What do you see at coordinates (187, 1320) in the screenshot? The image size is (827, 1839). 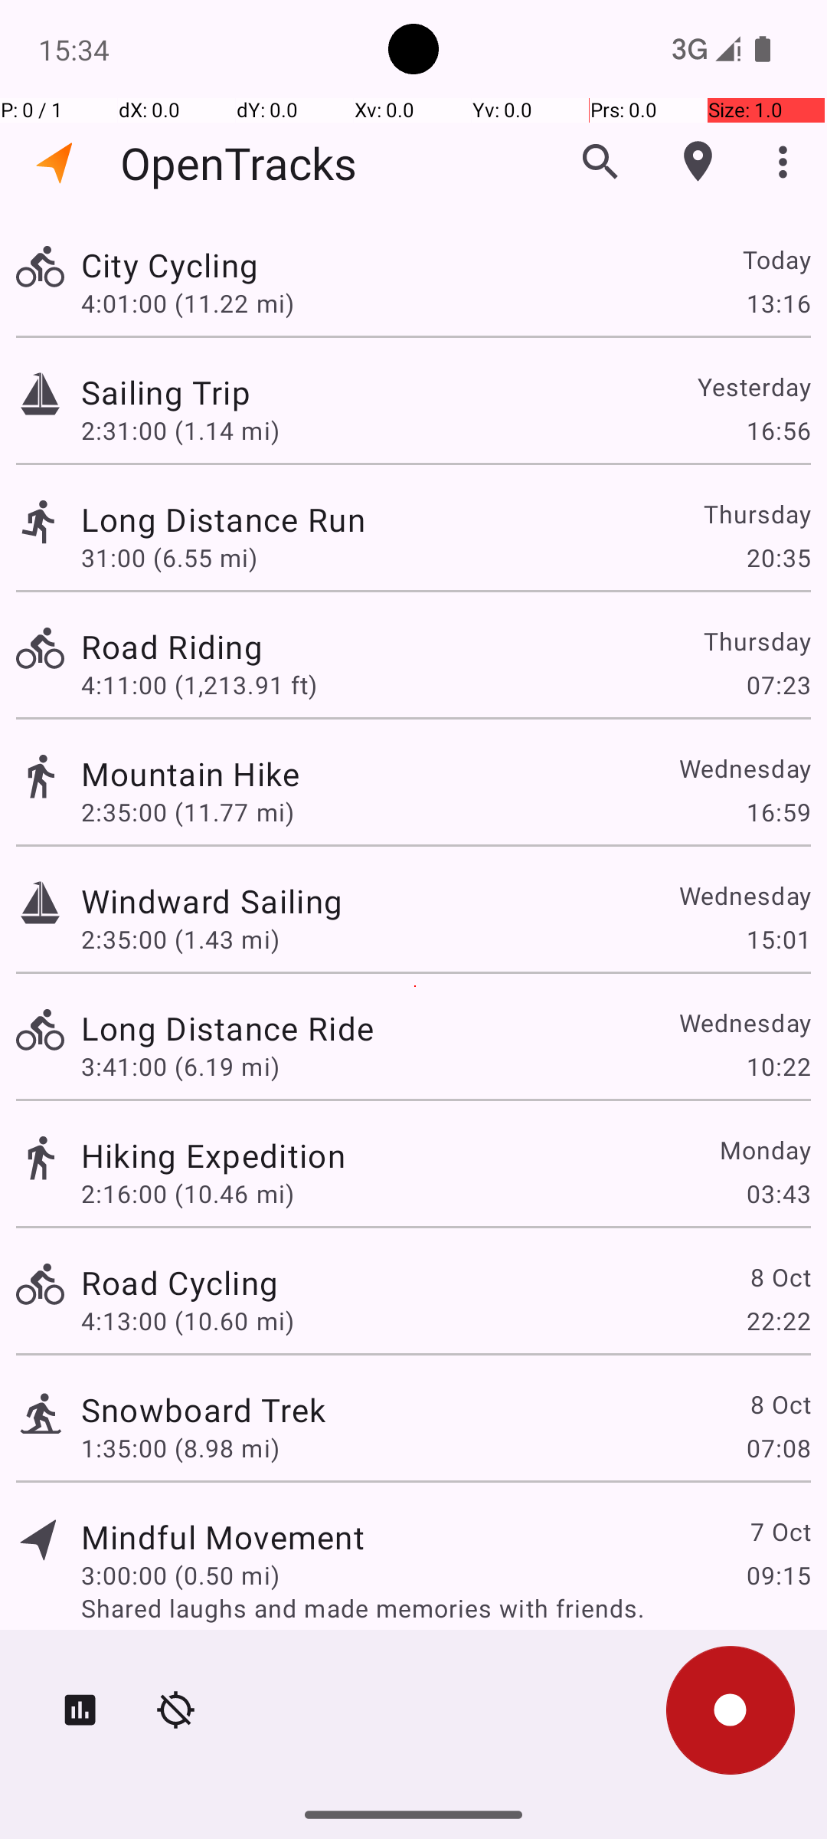 I see `4:13:00 (10.60 mi)` at bounding box center [187, 1320].